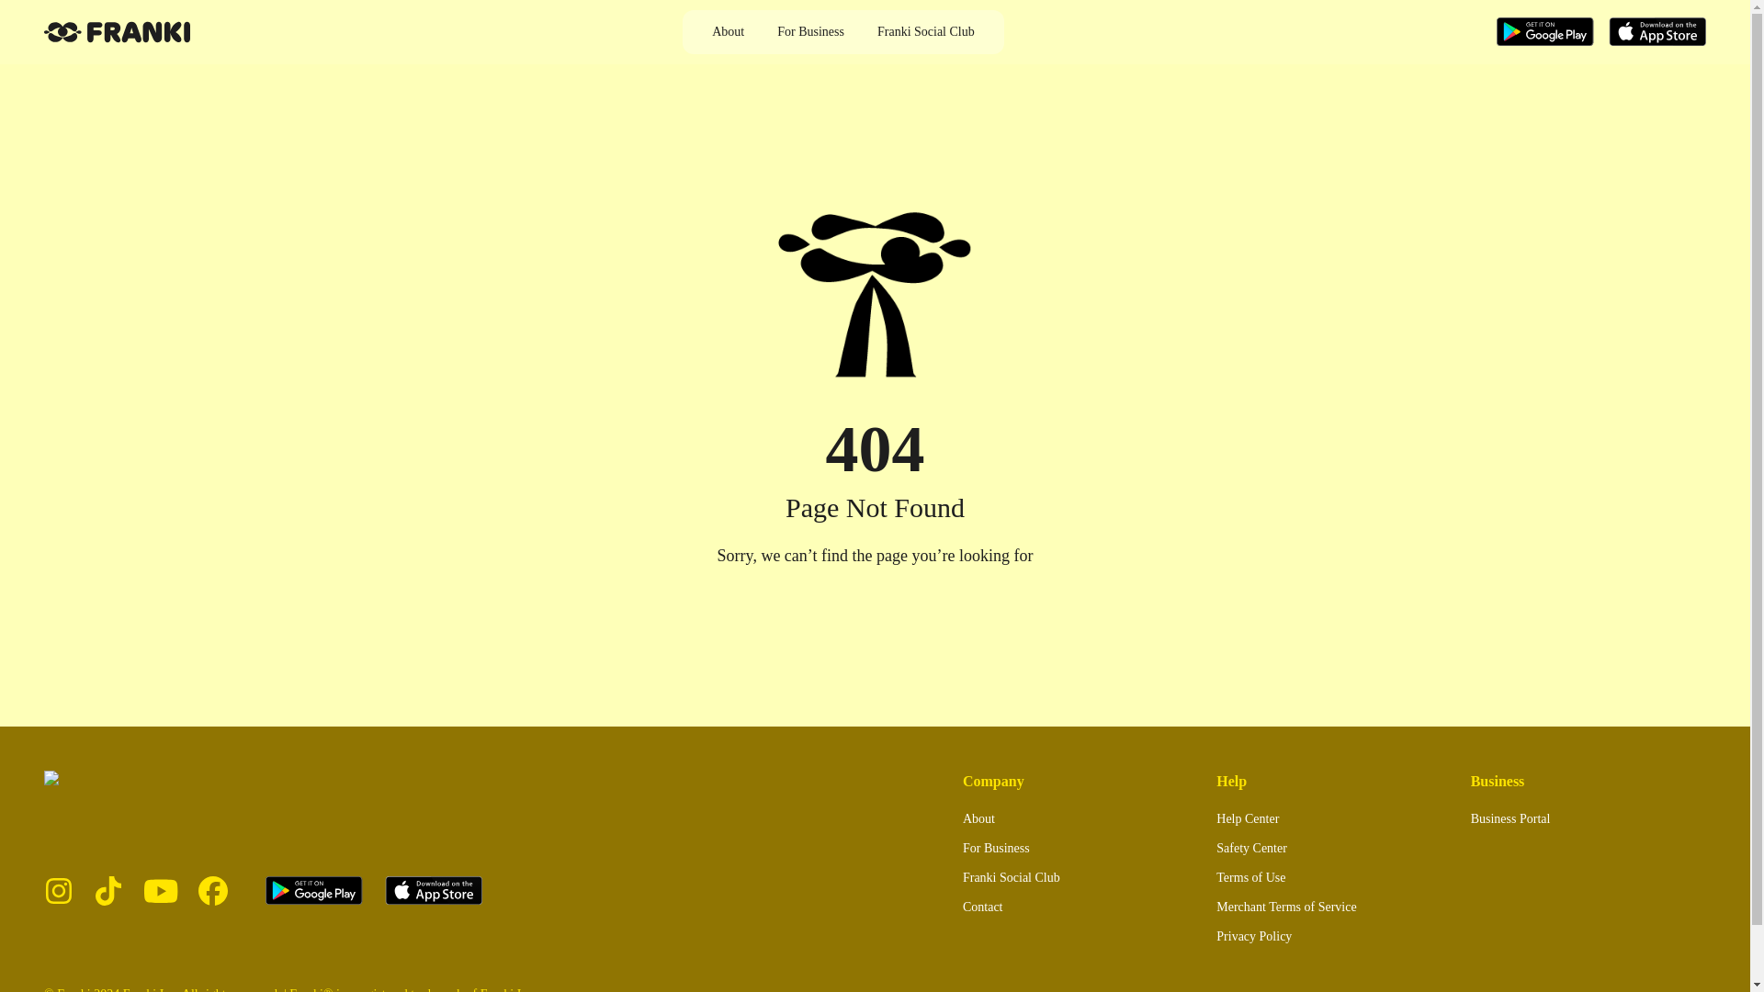 This screenshot has width=1764, height=992. Describe the element at coordinates (996, 849) in the screenshot. I see `For Business` at that location.